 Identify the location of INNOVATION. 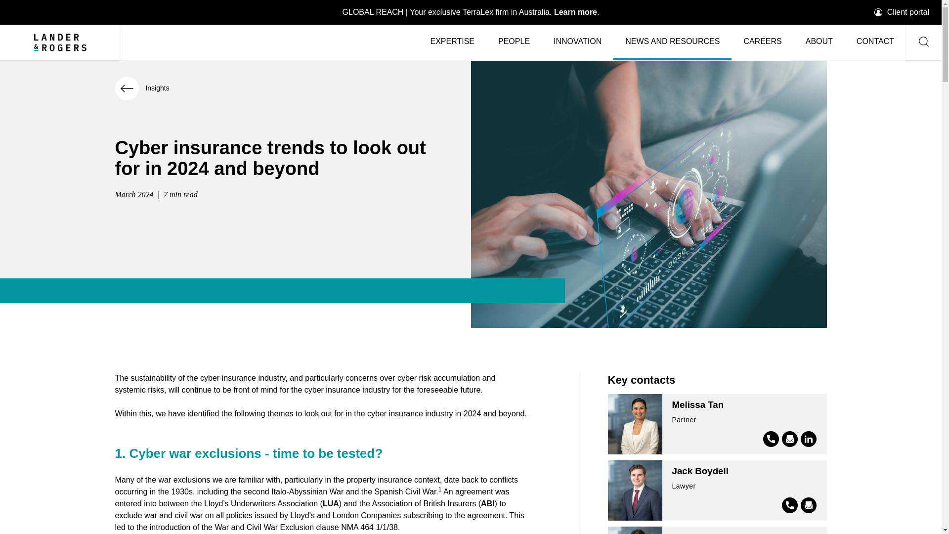
(577, 42).